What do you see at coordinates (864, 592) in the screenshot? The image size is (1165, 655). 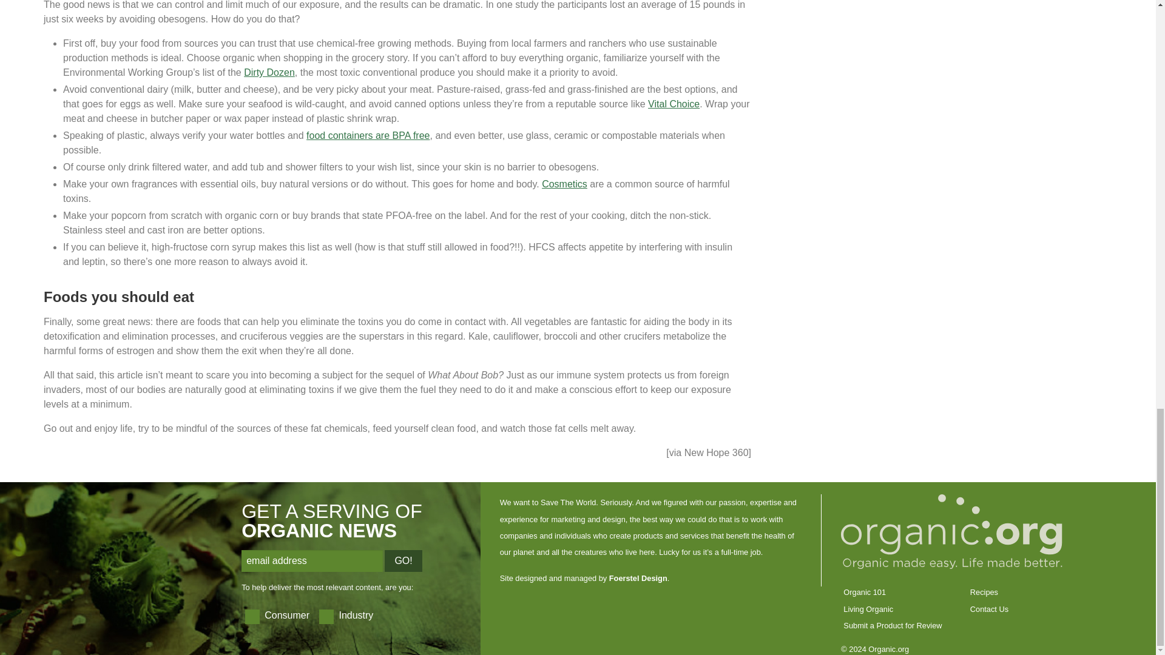 I see `Organic 101` at bounding box center [864, 592].